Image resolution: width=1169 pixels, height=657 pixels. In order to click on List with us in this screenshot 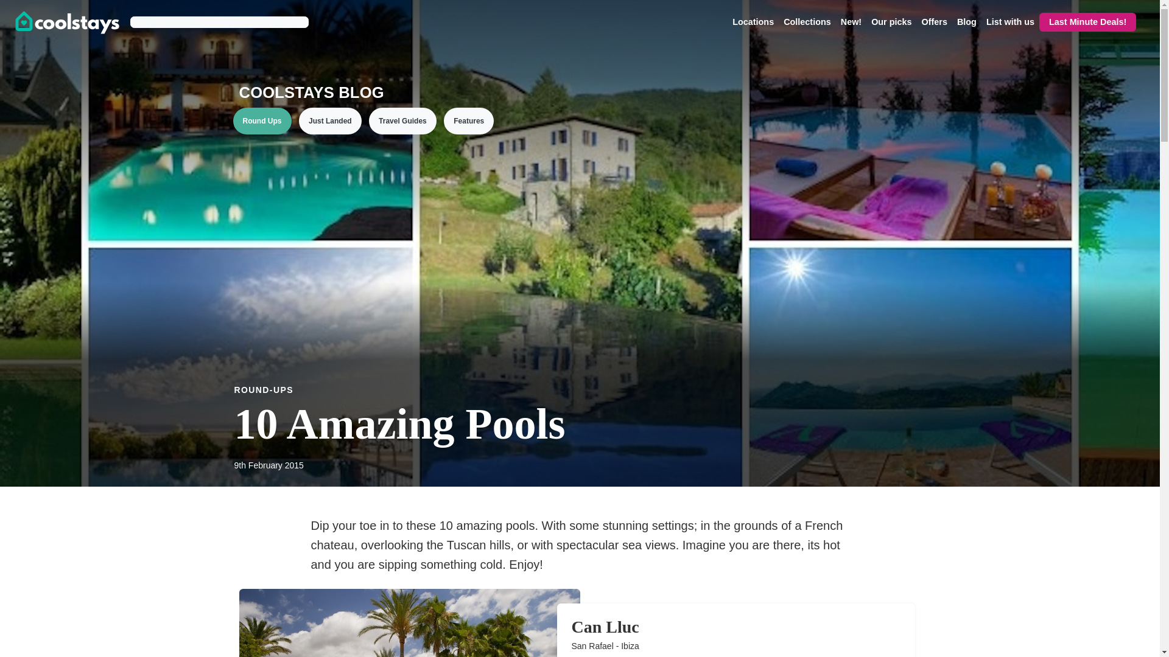, I will do `click(1010, 22)`.